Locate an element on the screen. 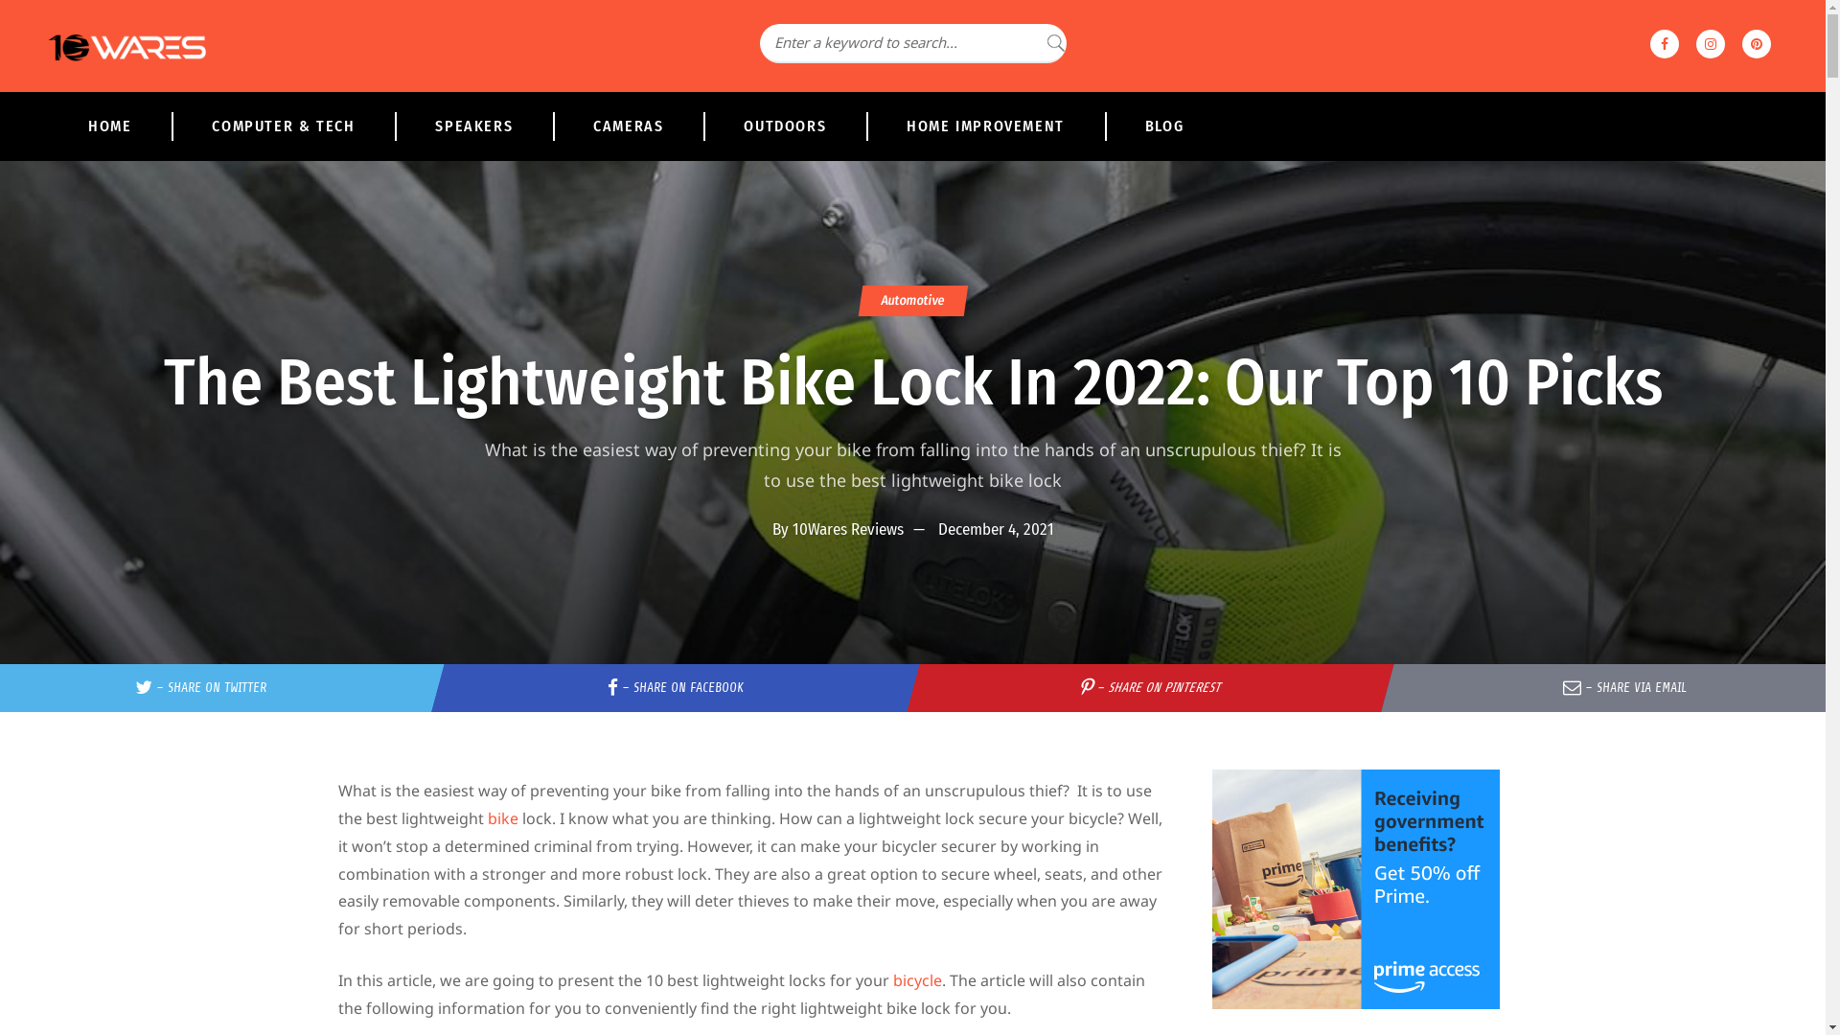 This screenshot has width=1840, height=1035. CAMERAS is located at coordinates (629, 126).